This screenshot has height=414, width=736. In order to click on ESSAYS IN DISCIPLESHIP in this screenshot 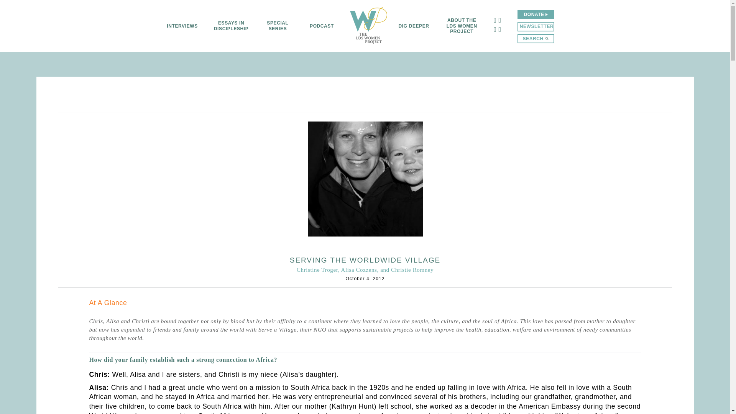, I will do `click(231, 26)`.